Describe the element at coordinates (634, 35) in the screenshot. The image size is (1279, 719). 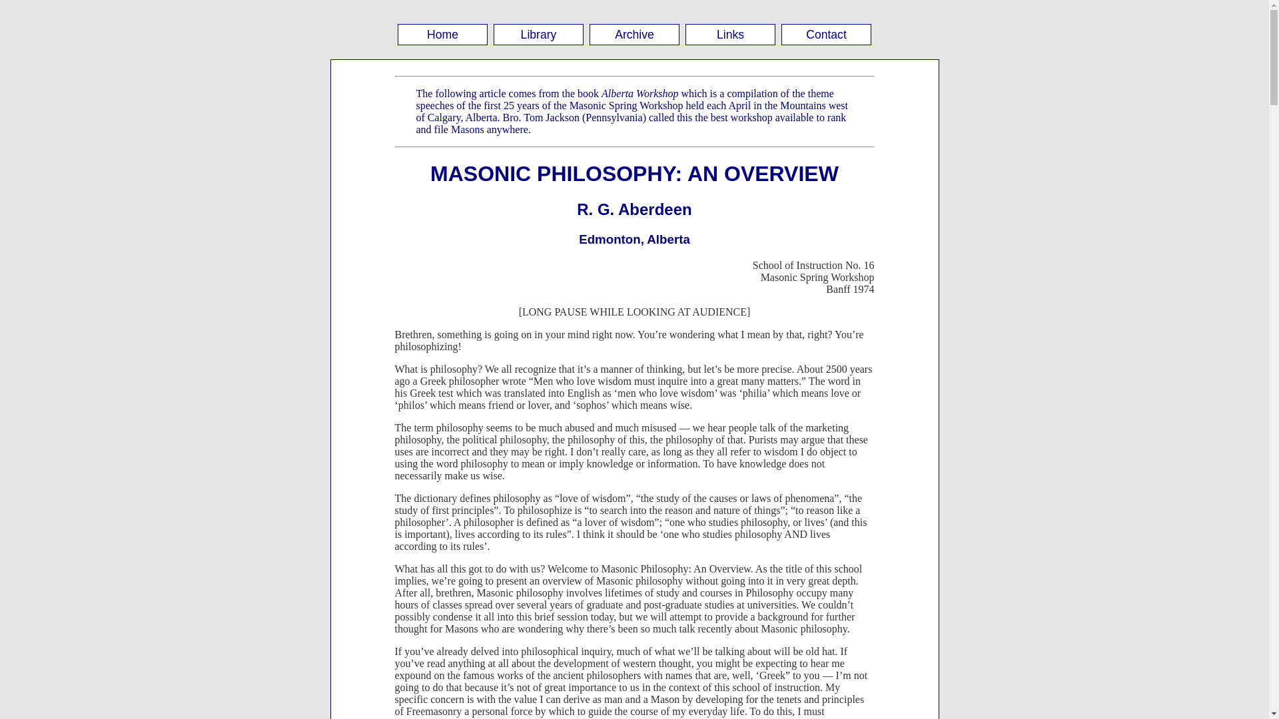
I see `Archive` at that location.